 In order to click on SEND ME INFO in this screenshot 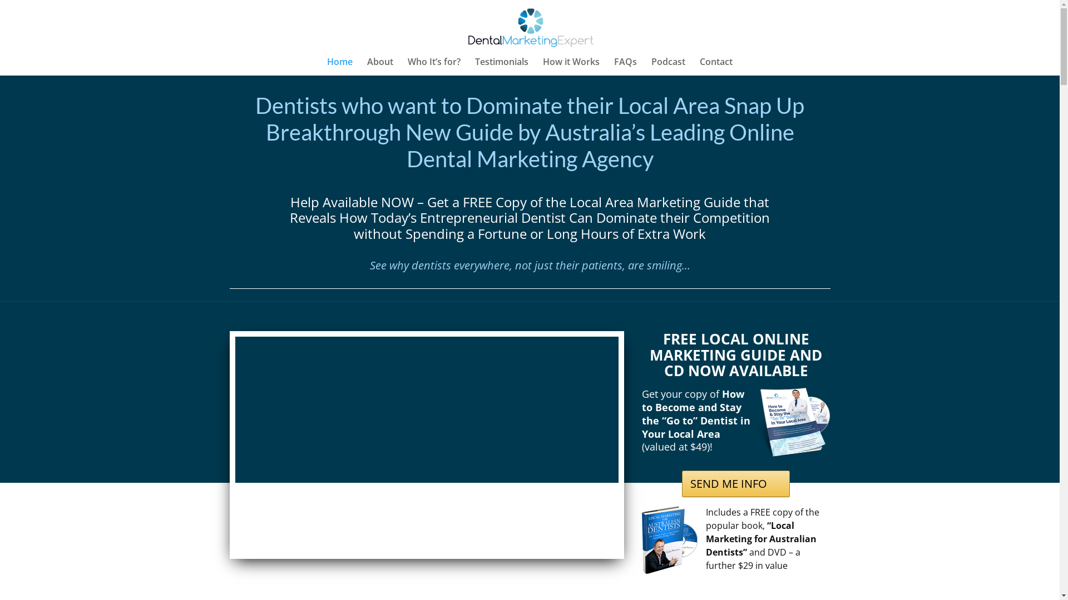, I will do `click(736, 484)`.